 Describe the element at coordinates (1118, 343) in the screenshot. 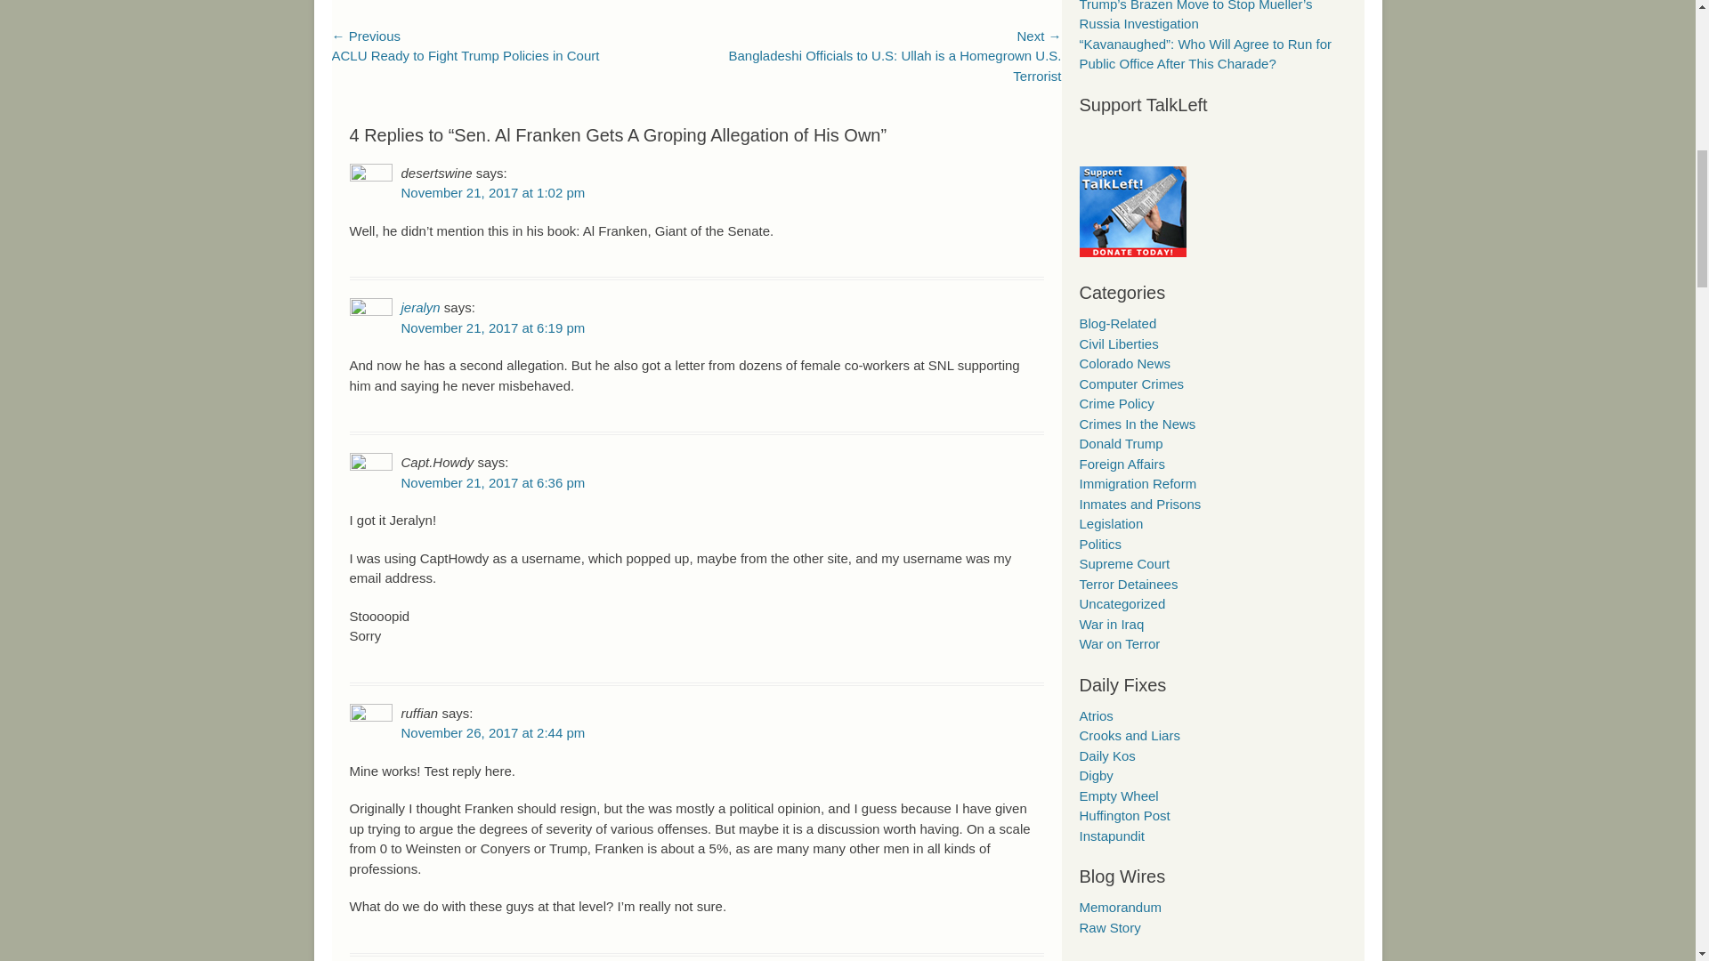

I see `Civil Liberties` at that location.